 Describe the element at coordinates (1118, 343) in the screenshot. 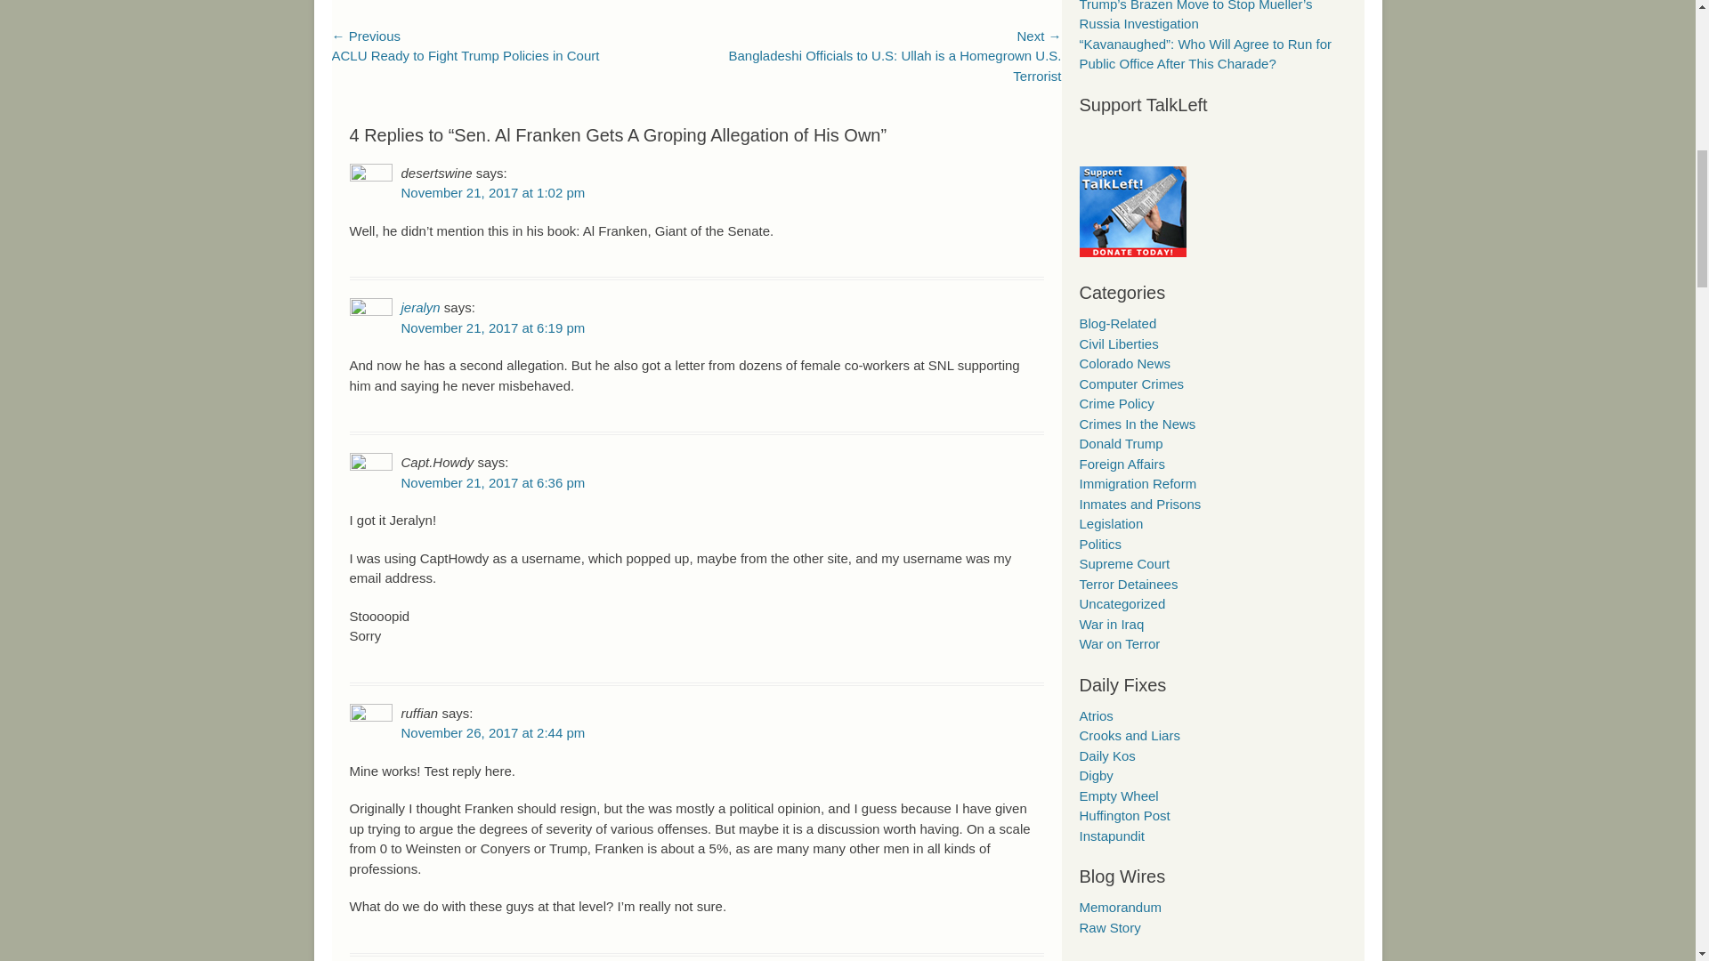

I see `Civil Liberties` at that location.